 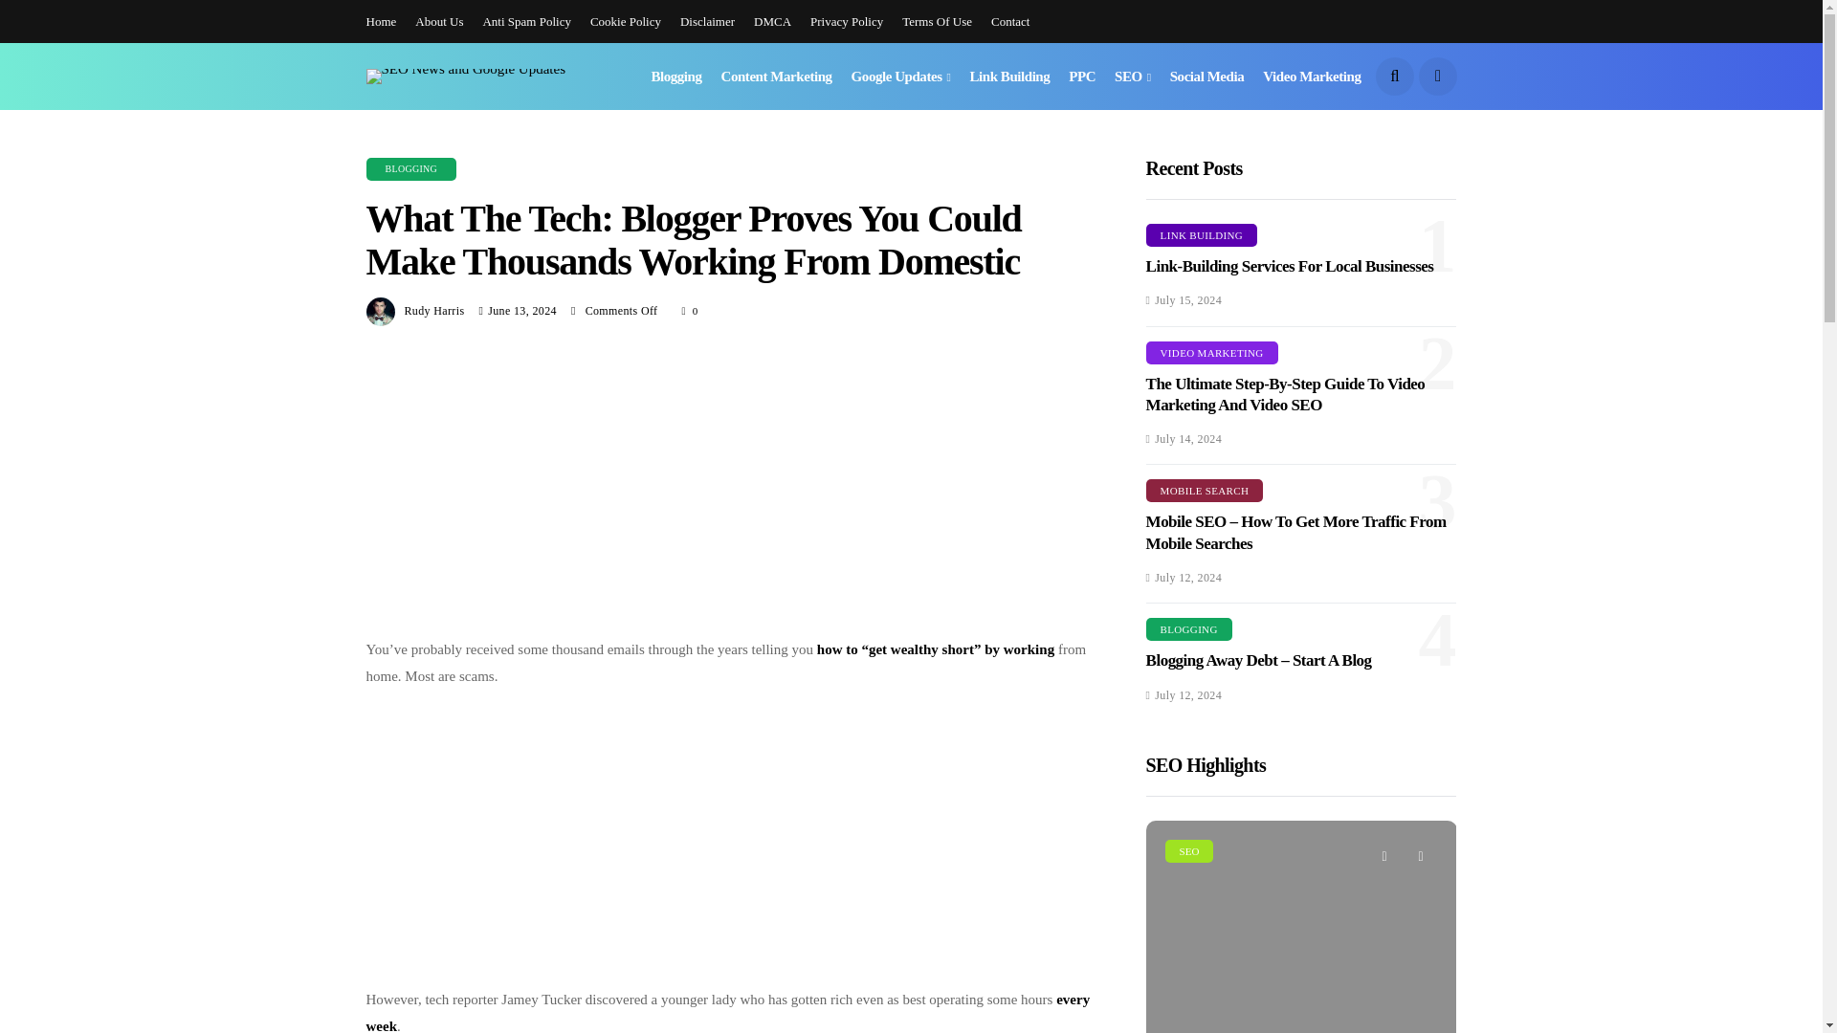 What do you see at coordinates (1312, 77) in the screenshot?
I see `Video Marketing` at bounding box center [1312, 77].